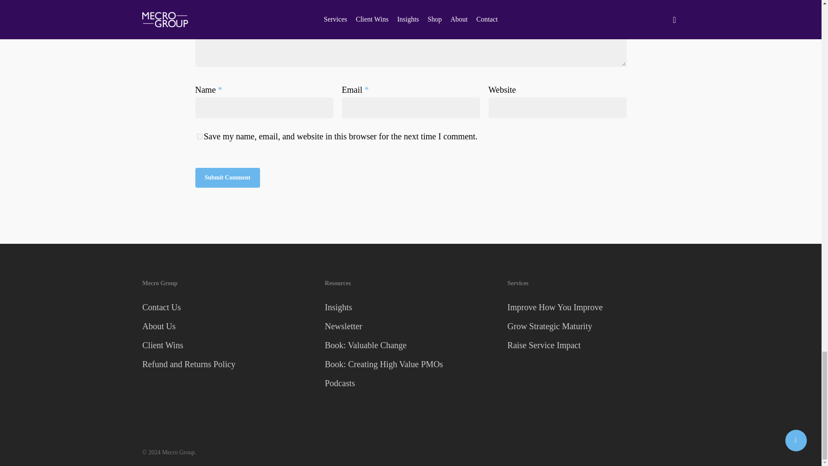 This screenshot has width=828, height=466. What do you see at coordinates (410, 364) in the screenshot?
I see `Book: Creating High Value PMOs` at bounding box center [410, 364].